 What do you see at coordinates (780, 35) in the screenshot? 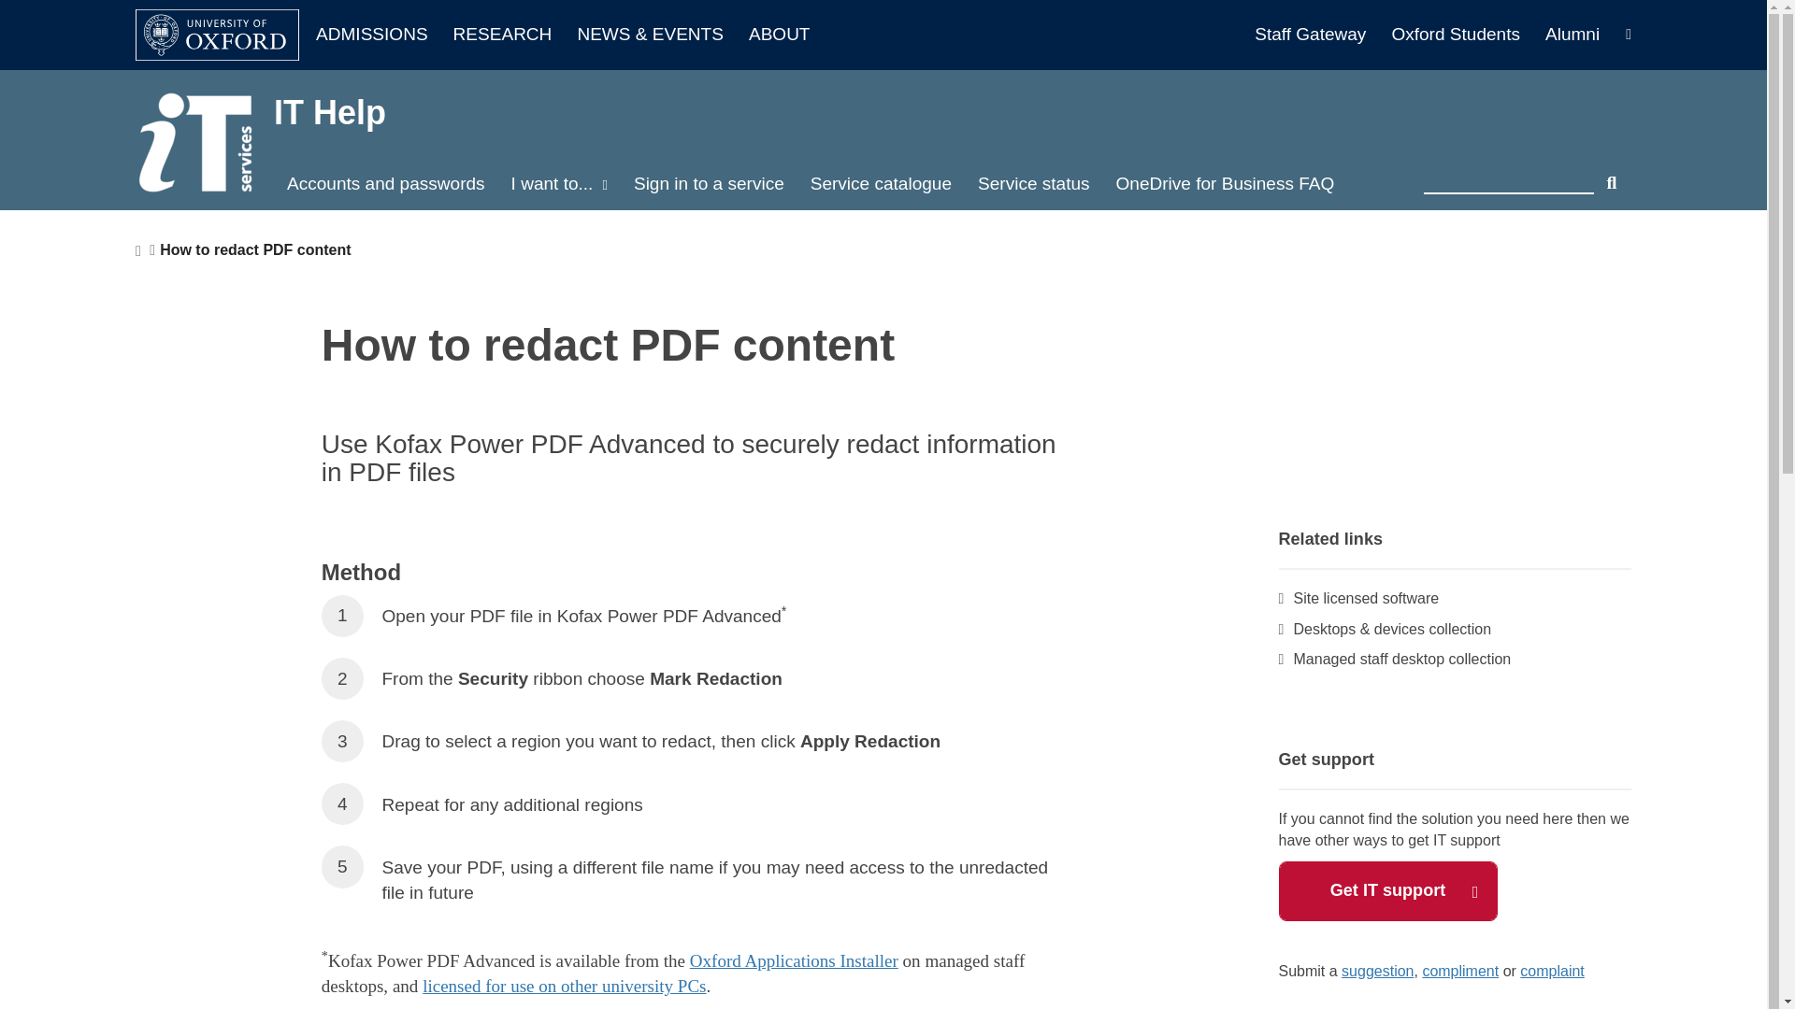
I see `ABOUT` at bounding box center [780, 35].